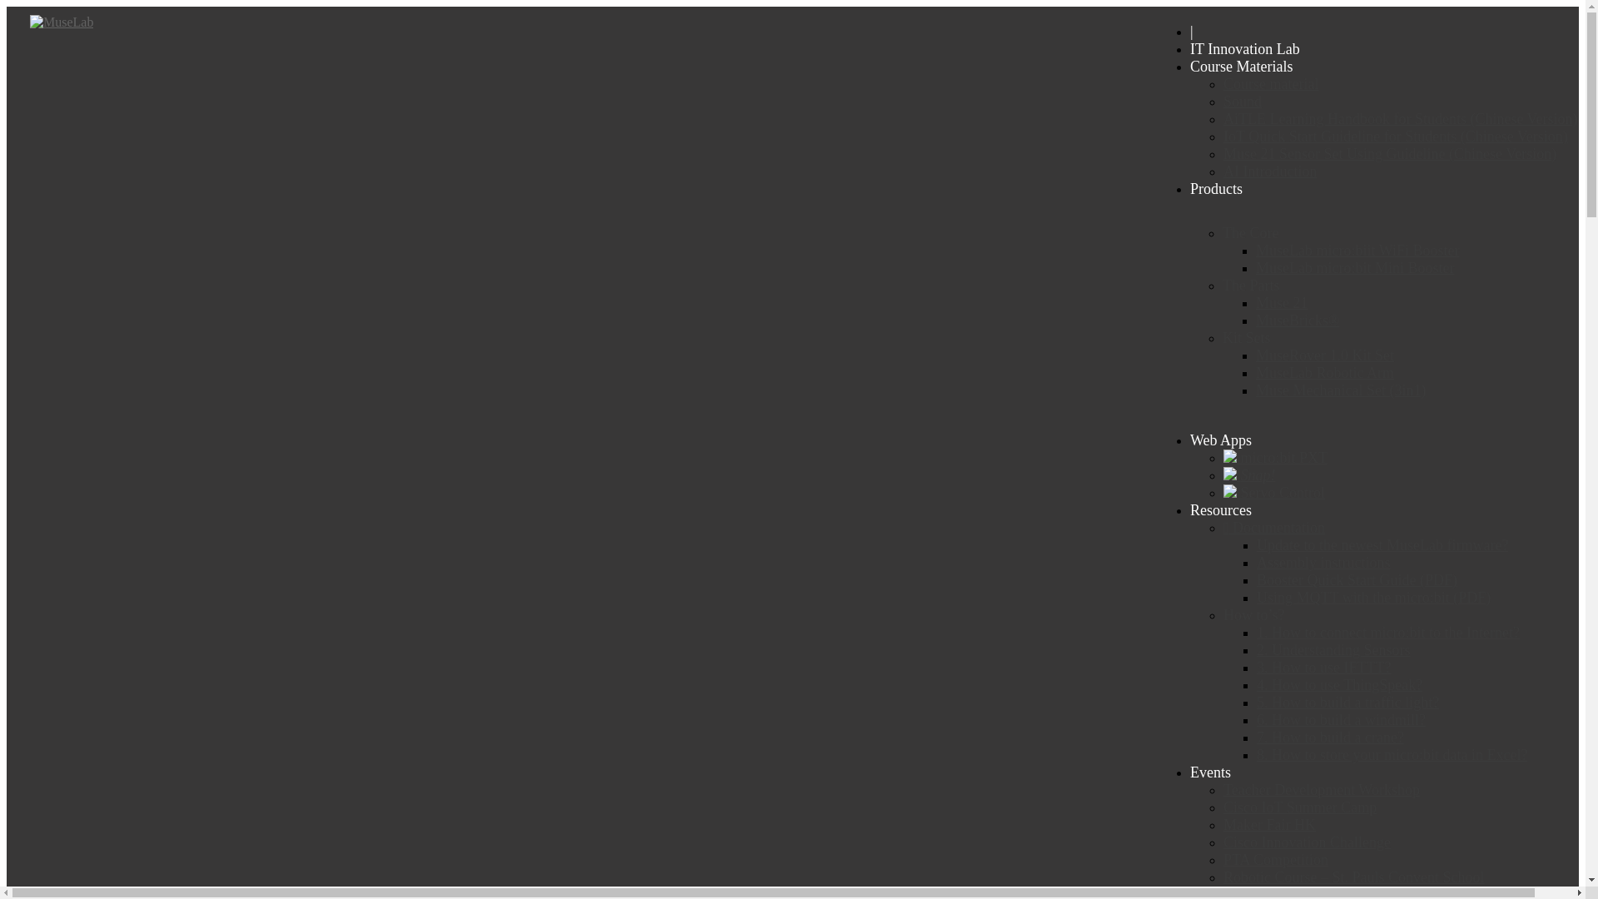 Image resolution: width=1598 pixels, height=899 pixels. What do you see at coordinates (1392, 755) in the screenshot?
I see `8. How to store your micro:bit data in Excel?` at bounding box center [1392, 755].